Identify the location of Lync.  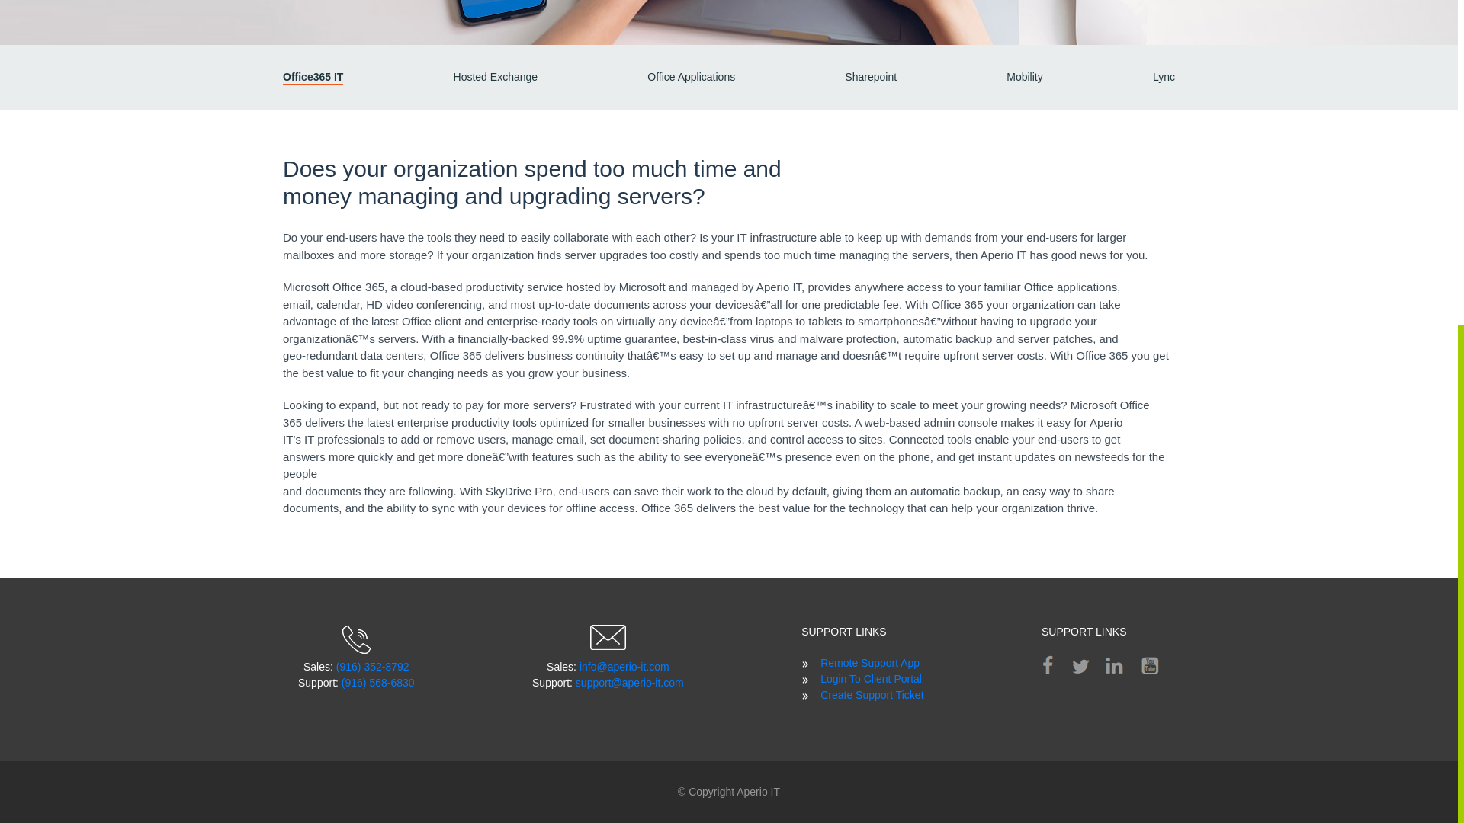
(1164, 76).